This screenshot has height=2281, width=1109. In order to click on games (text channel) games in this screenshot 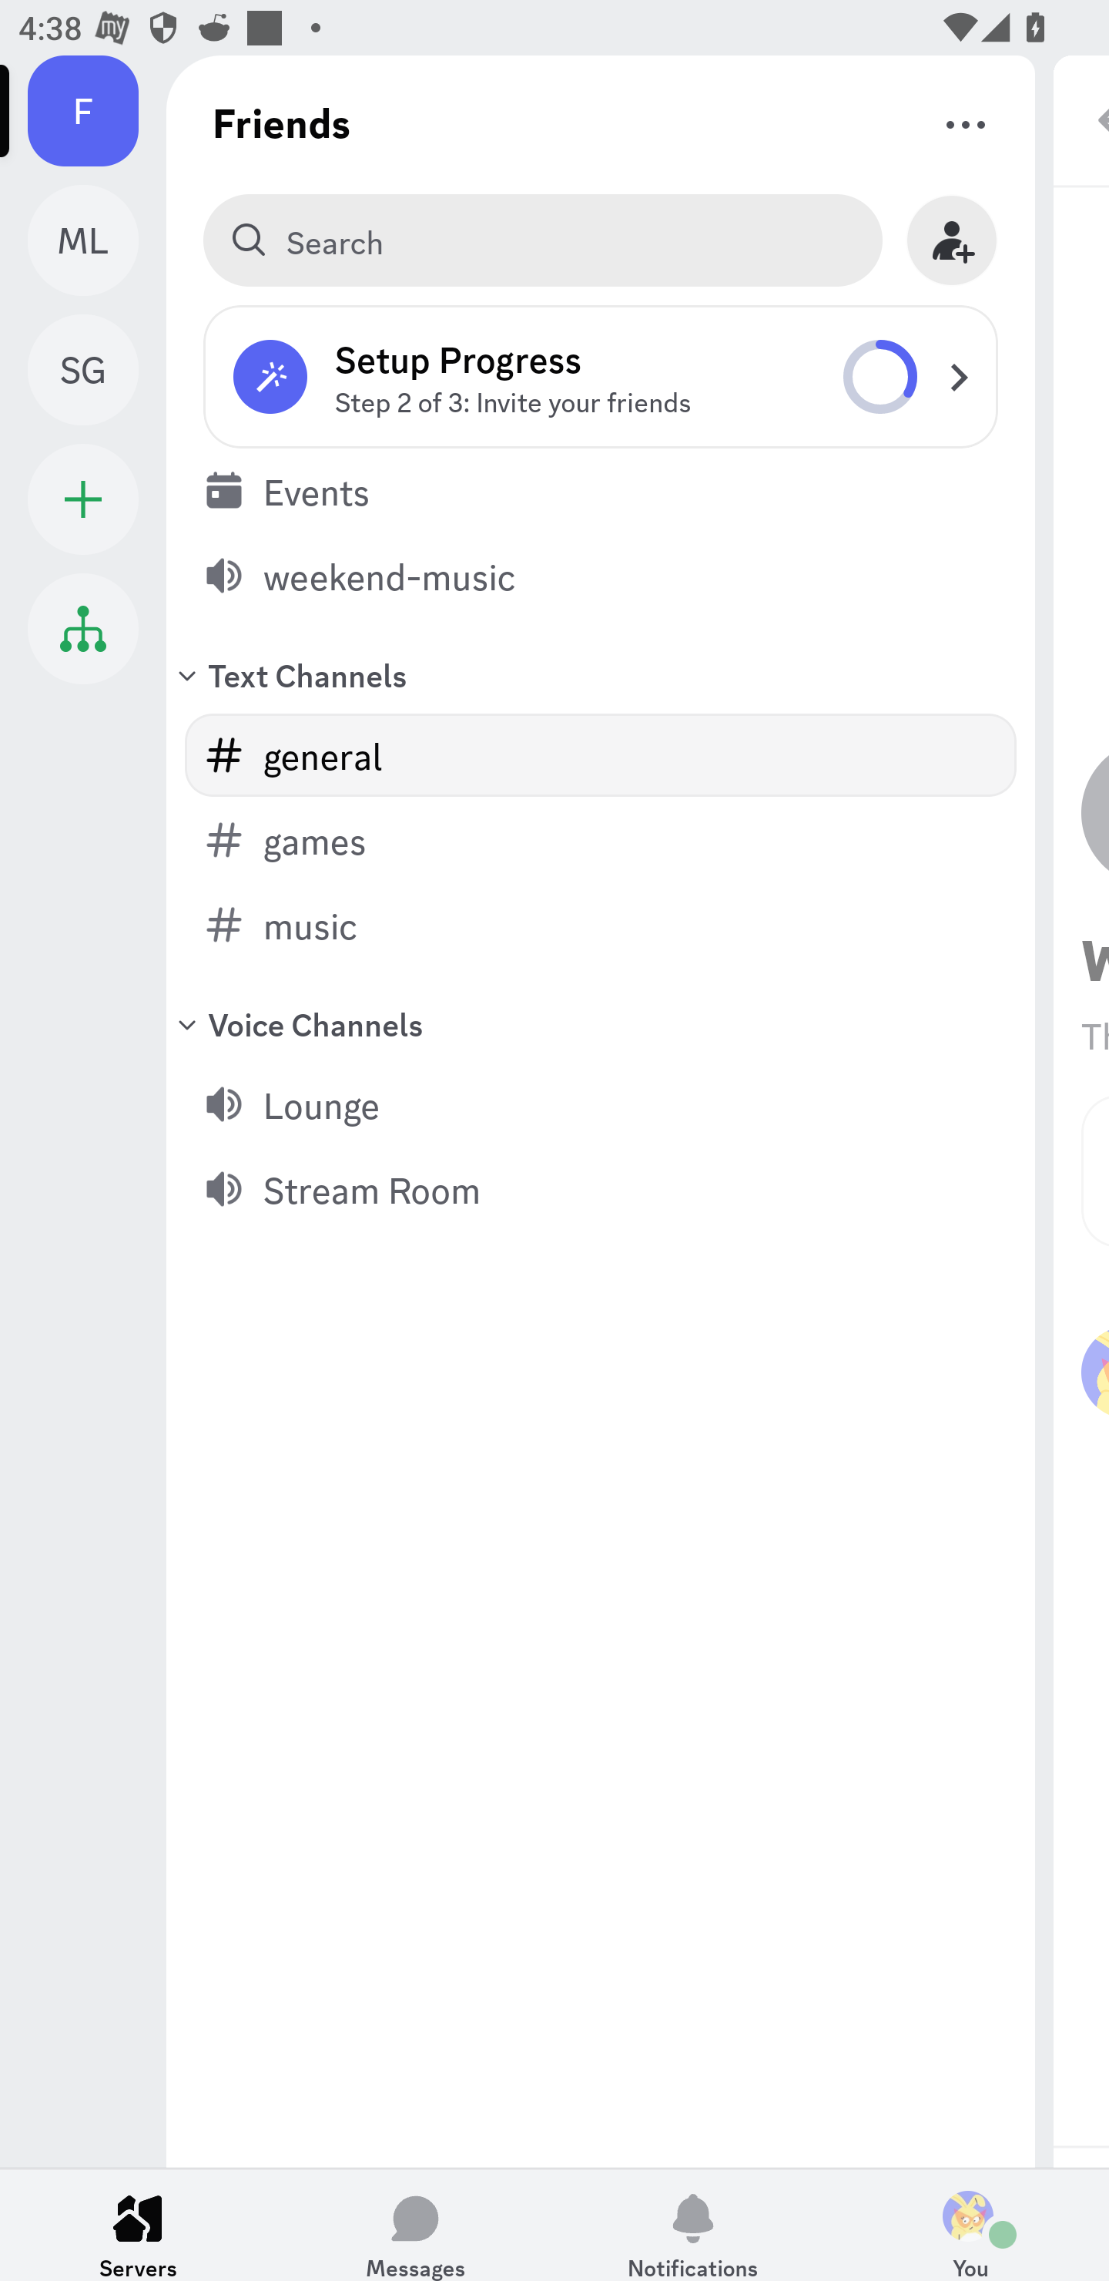, I will do `click(601, 839)`.